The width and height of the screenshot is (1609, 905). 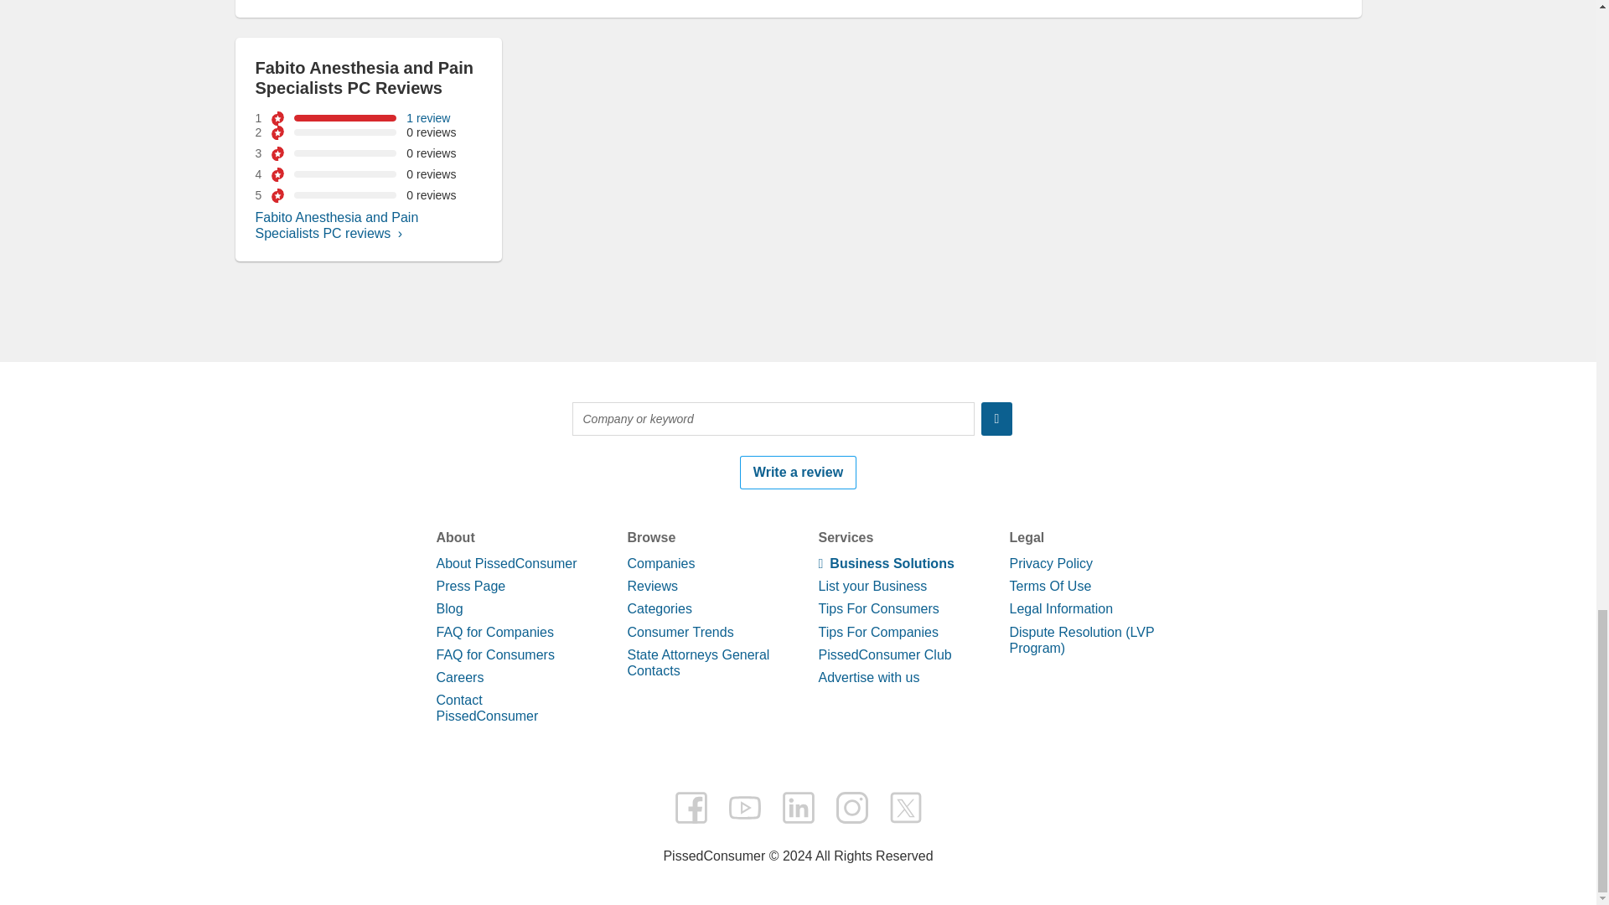 What do you see at coordinates (494, 654) in the screenshot?
I see `FAQ for Consumers` at bounding box center [494, 654].